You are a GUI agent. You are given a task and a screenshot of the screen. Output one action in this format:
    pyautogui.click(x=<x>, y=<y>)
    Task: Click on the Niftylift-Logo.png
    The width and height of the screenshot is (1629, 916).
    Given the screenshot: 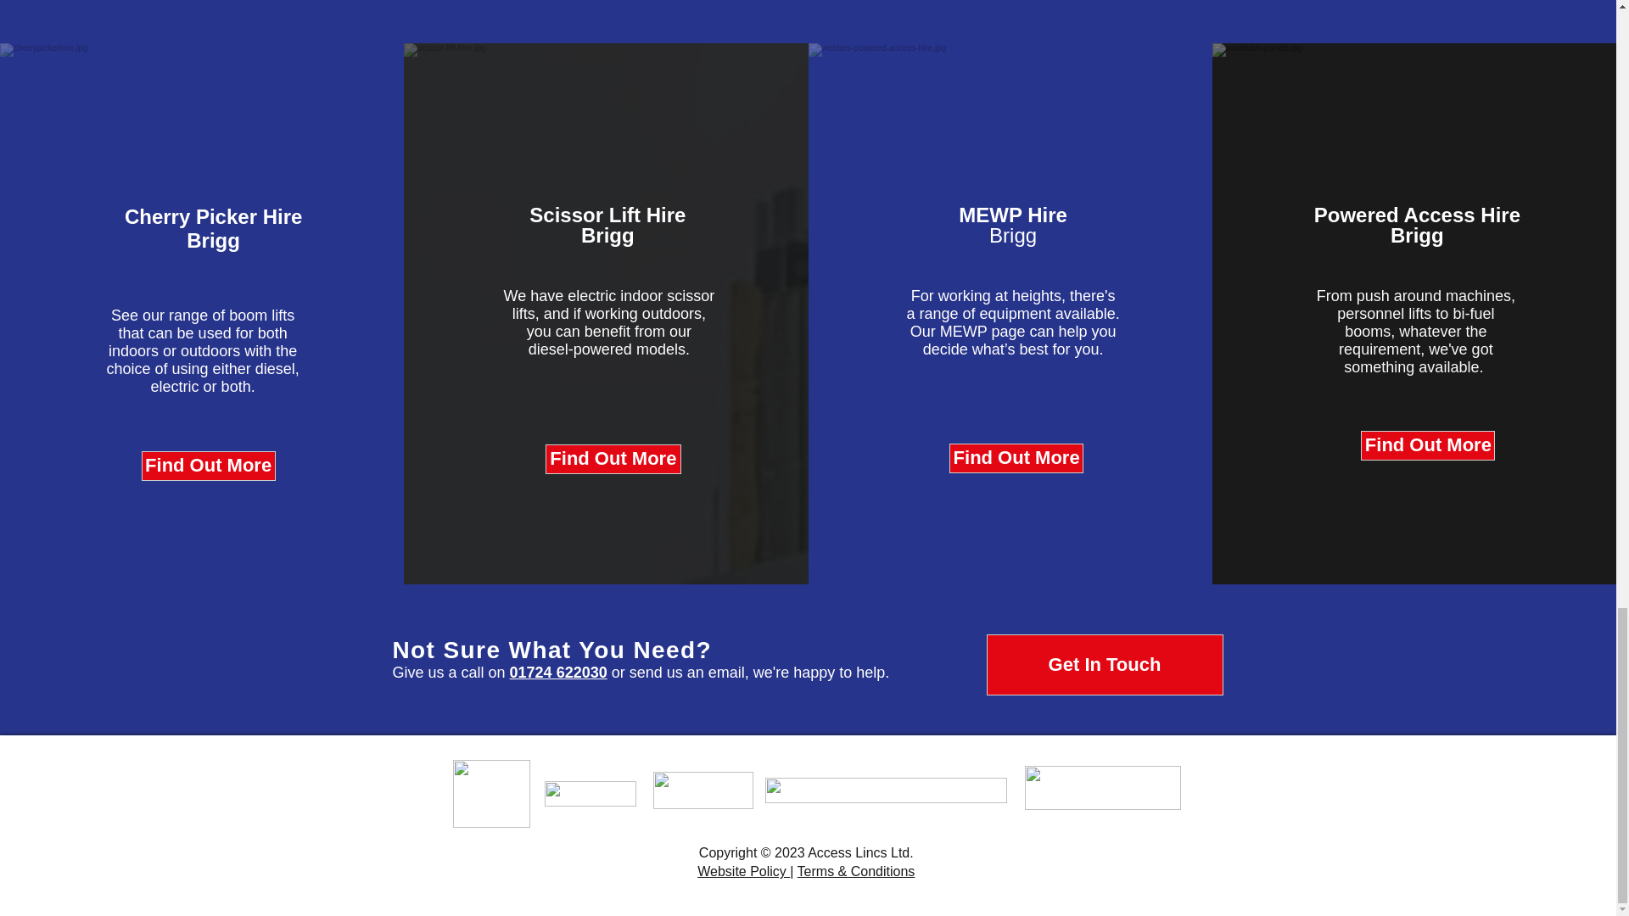 What is the action you would take?
    pyautogui.click(x=886, y=790)
    